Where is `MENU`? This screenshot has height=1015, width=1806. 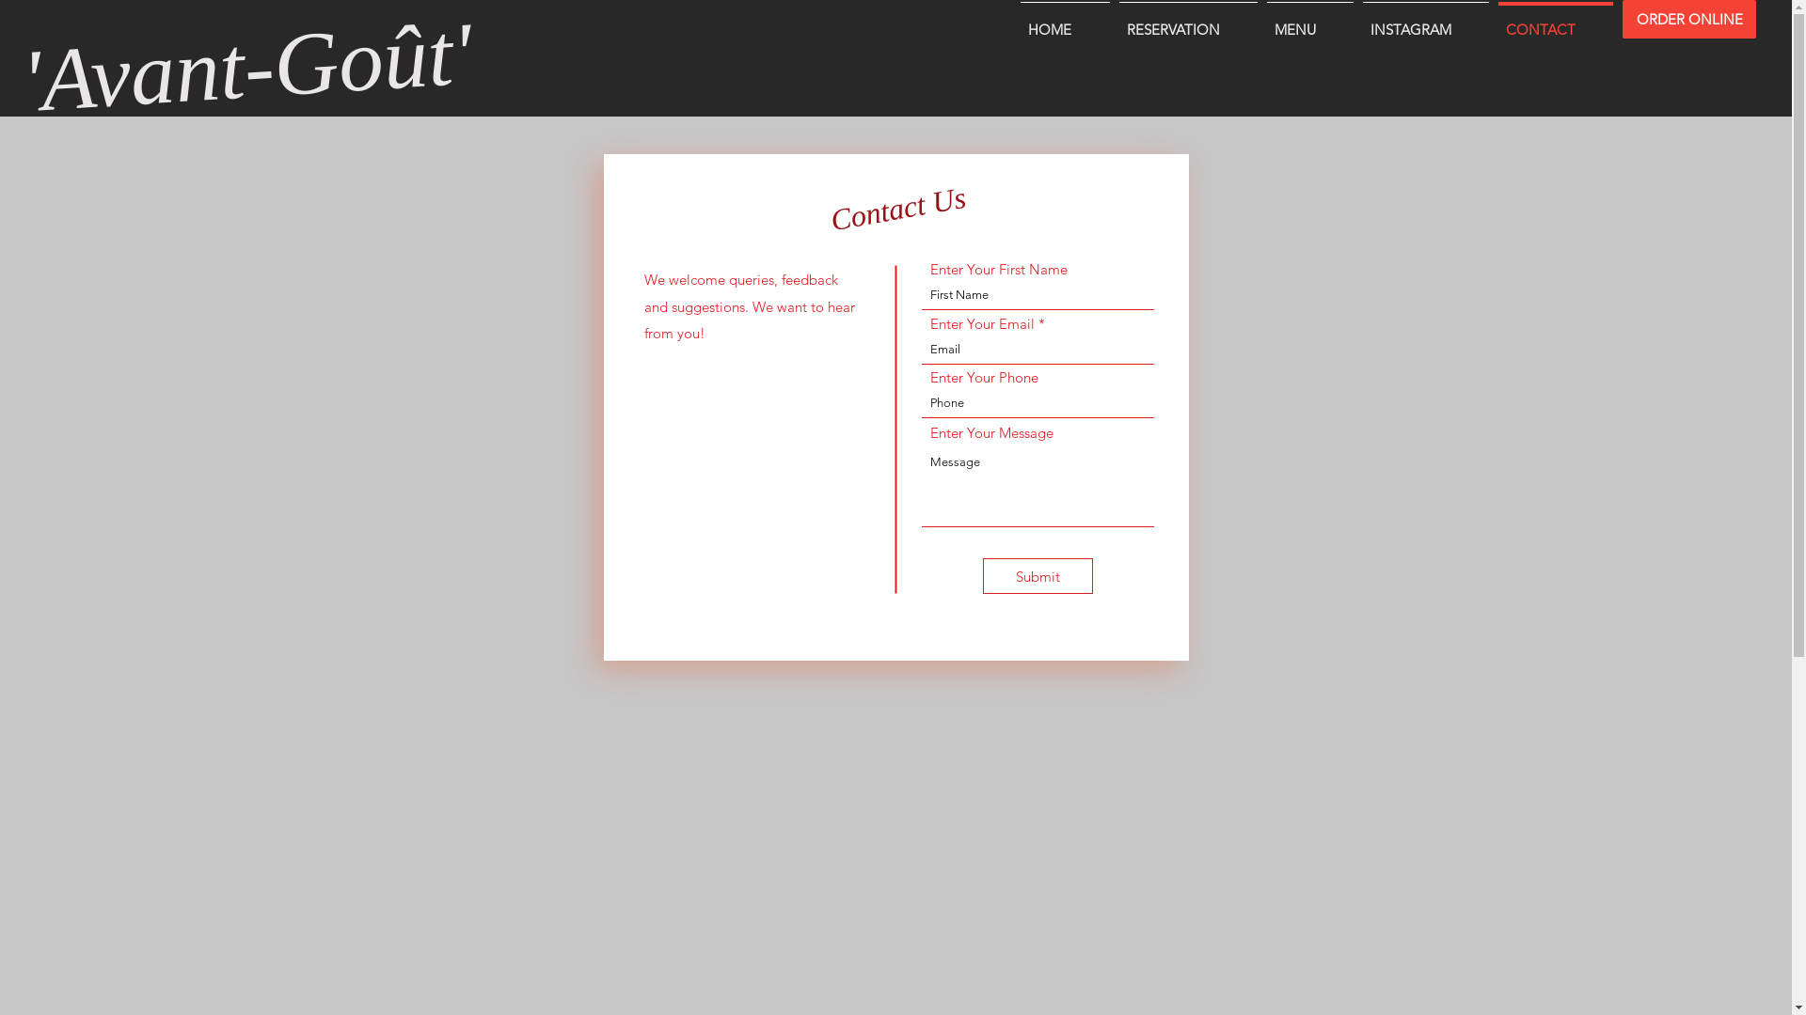
MENU is located at coordinates (1310, 21).